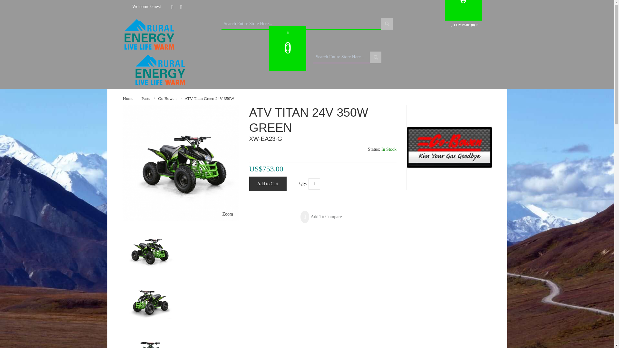 The image size is (619, 348). What do you see at coordinates (181, 108) in the screenshot?
I see ` ATV Titan 24V 350W Green` at bounding box center [181, 108].